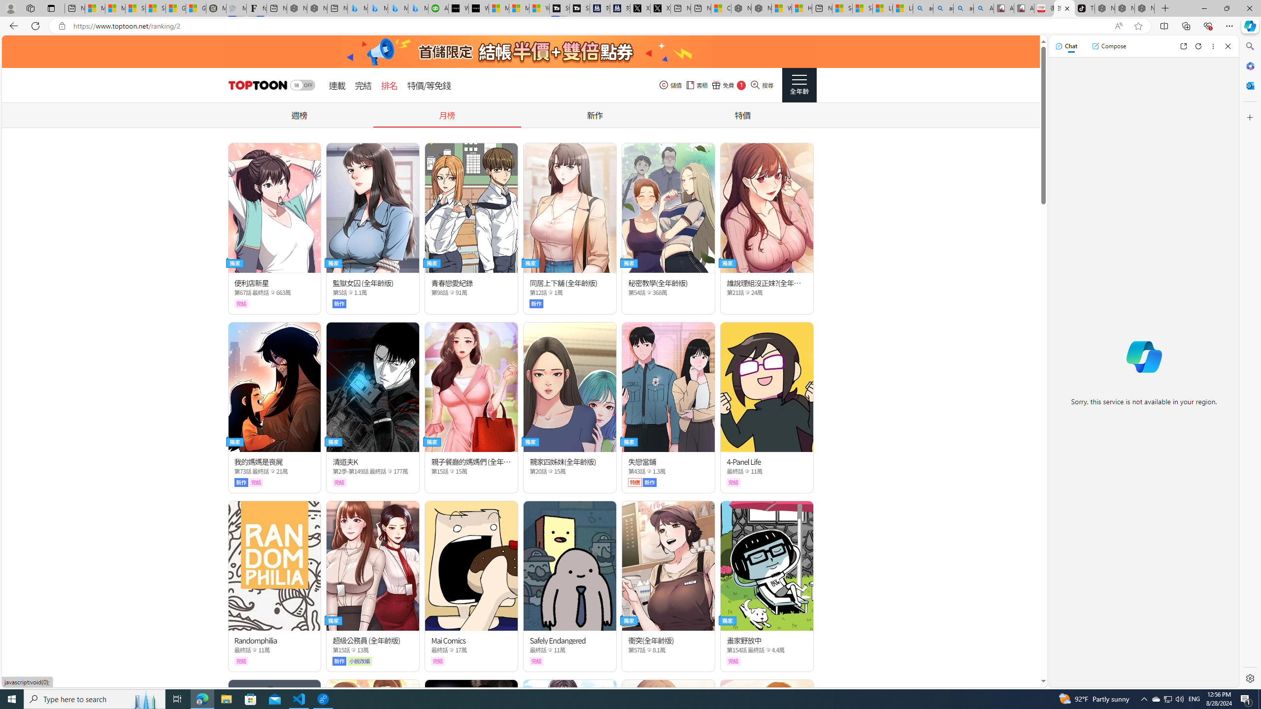 Image resolution: width=1261 pixels, height=709 pixels. Describe the element at coordinates (1249, 85) in the screenshot. I see `Outlook` at that location.